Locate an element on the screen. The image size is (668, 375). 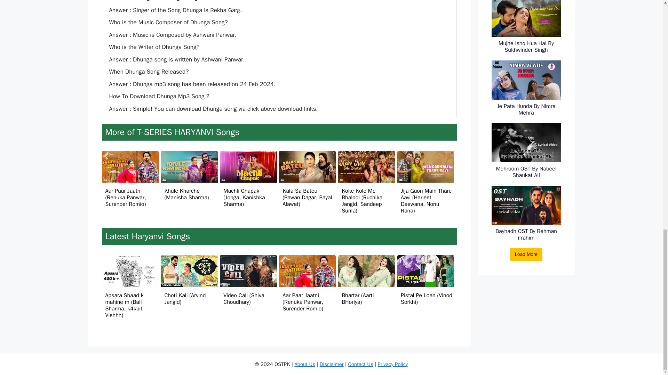
Jija Gaon Main Thare Aayi is located at coordinates (426, 167).